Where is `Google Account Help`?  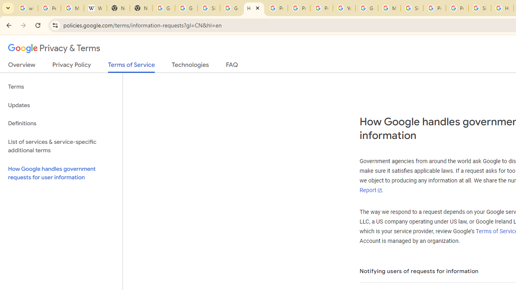
Google Account Help is located at coordinates (367, 8).